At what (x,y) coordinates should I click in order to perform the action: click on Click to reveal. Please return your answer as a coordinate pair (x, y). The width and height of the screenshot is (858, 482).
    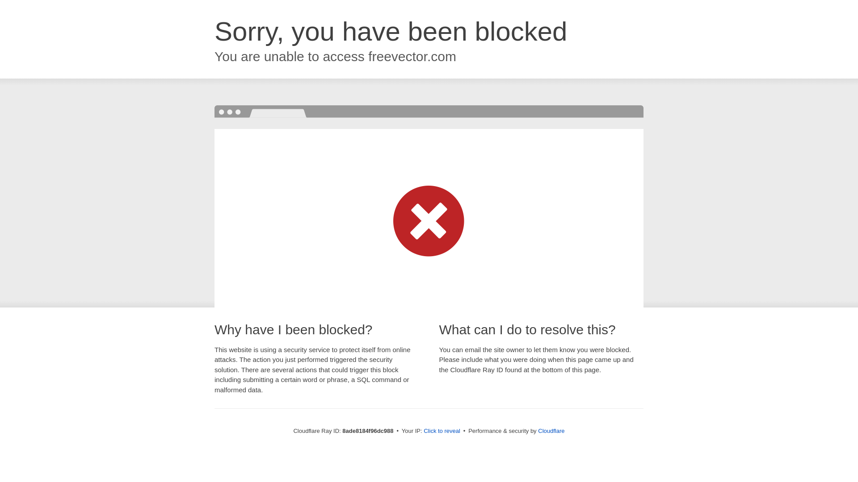
    Looking at the image, I should click on (442, 431).